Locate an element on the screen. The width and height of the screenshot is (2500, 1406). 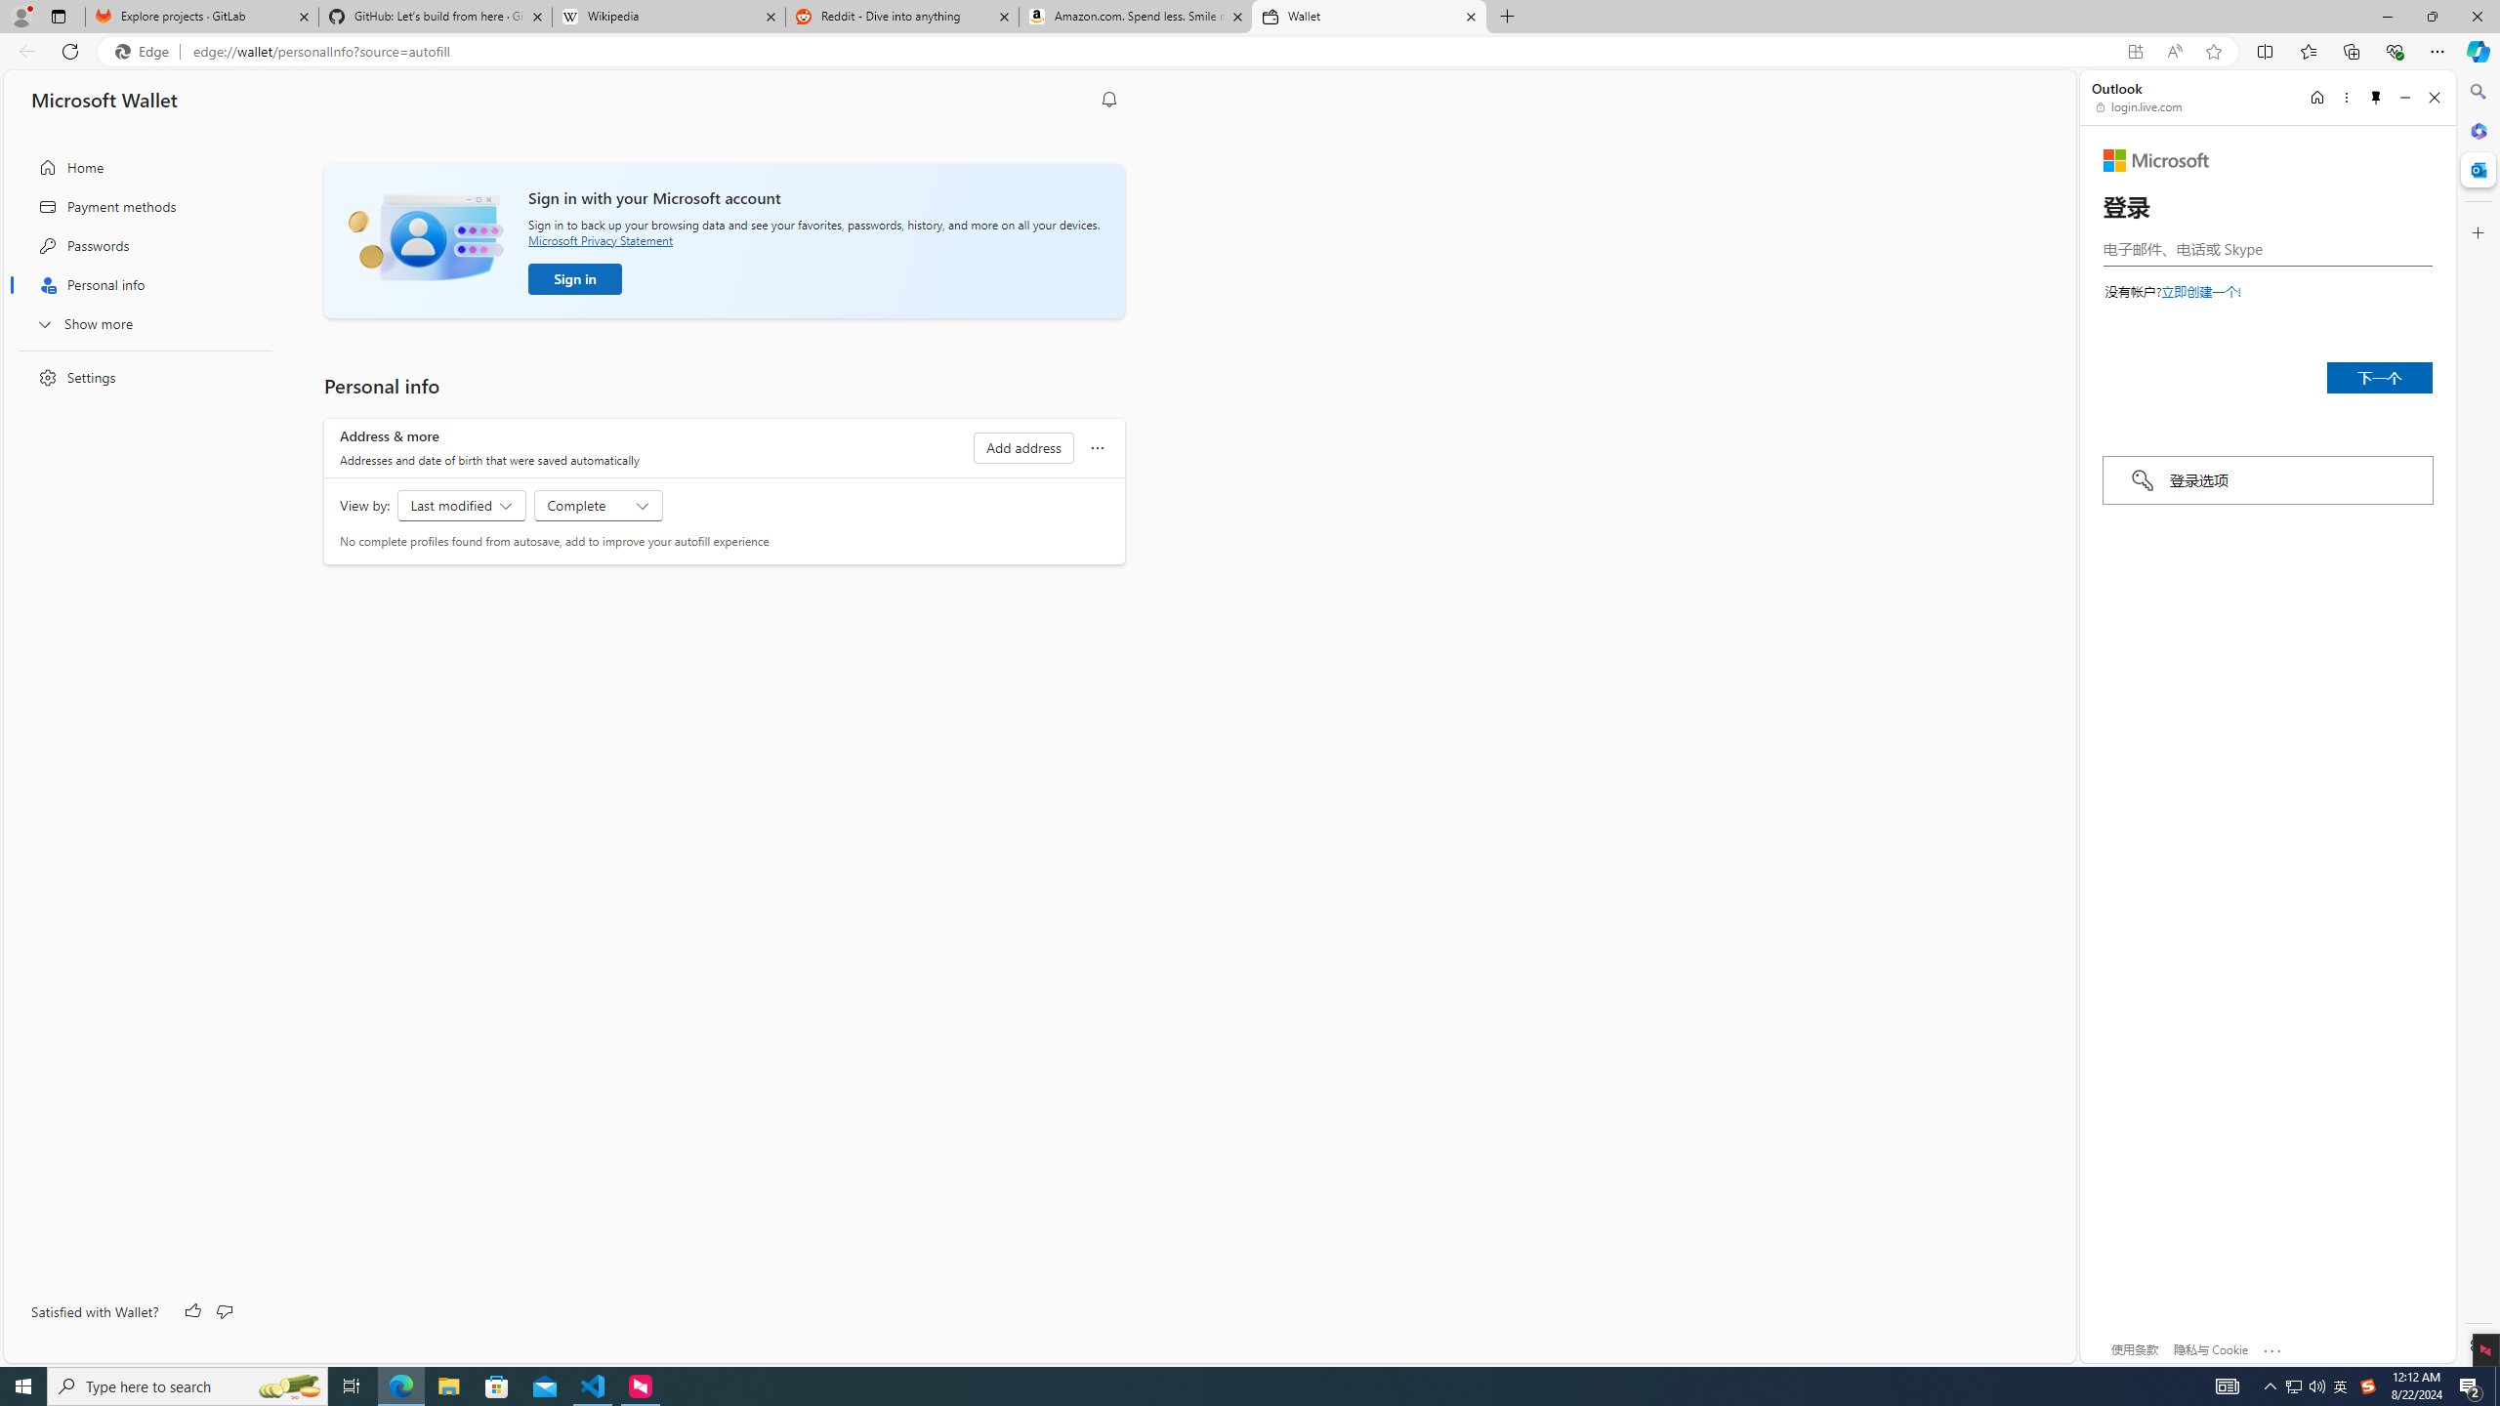
Personal info is located at coordinates (140, 284).